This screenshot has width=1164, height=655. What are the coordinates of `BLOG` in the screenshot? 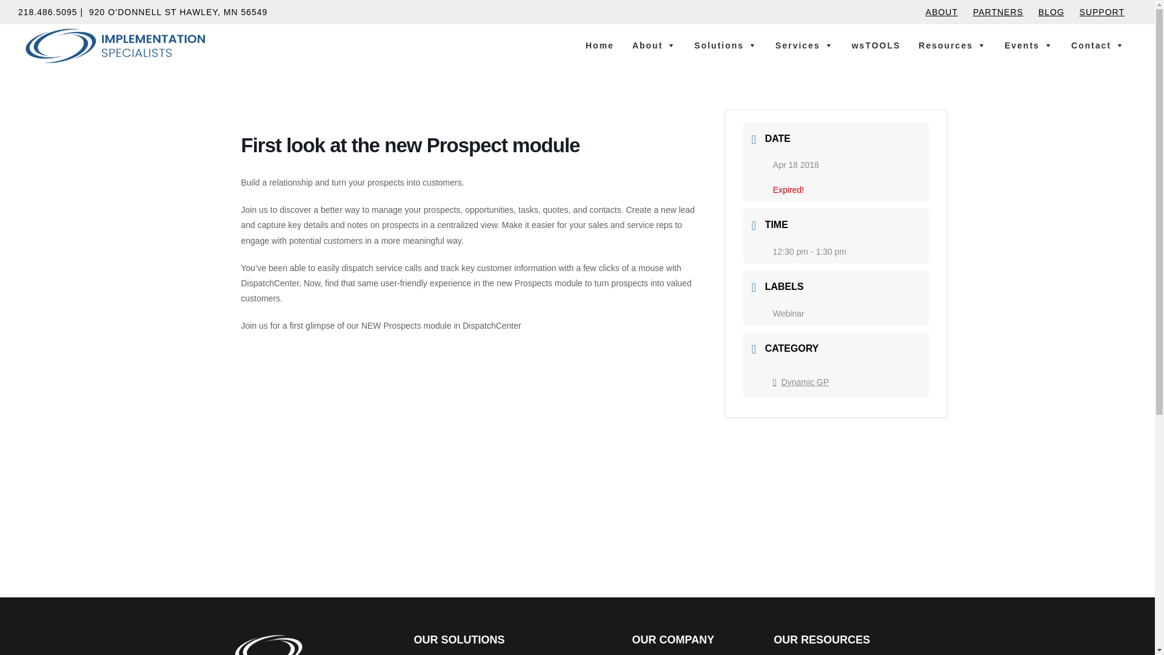 It's located at (1051, 12).